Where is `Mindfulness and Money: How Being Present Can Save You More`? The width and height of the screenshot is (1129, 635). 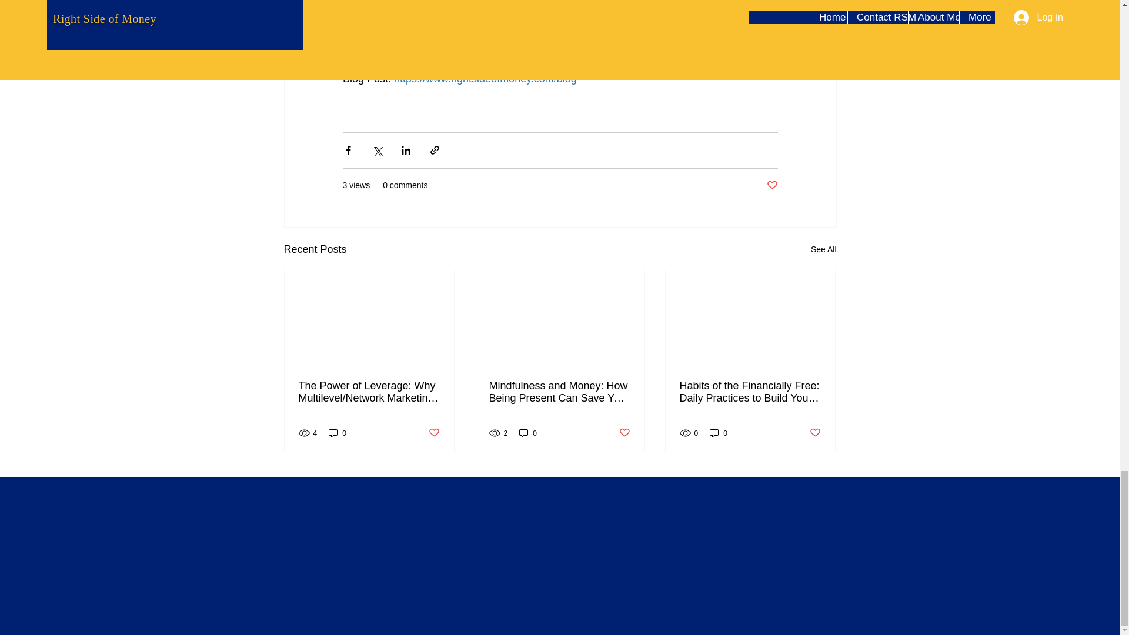 Mindfulness and Money: How Being Present Can Save You More is located at coordinates (559, 392).